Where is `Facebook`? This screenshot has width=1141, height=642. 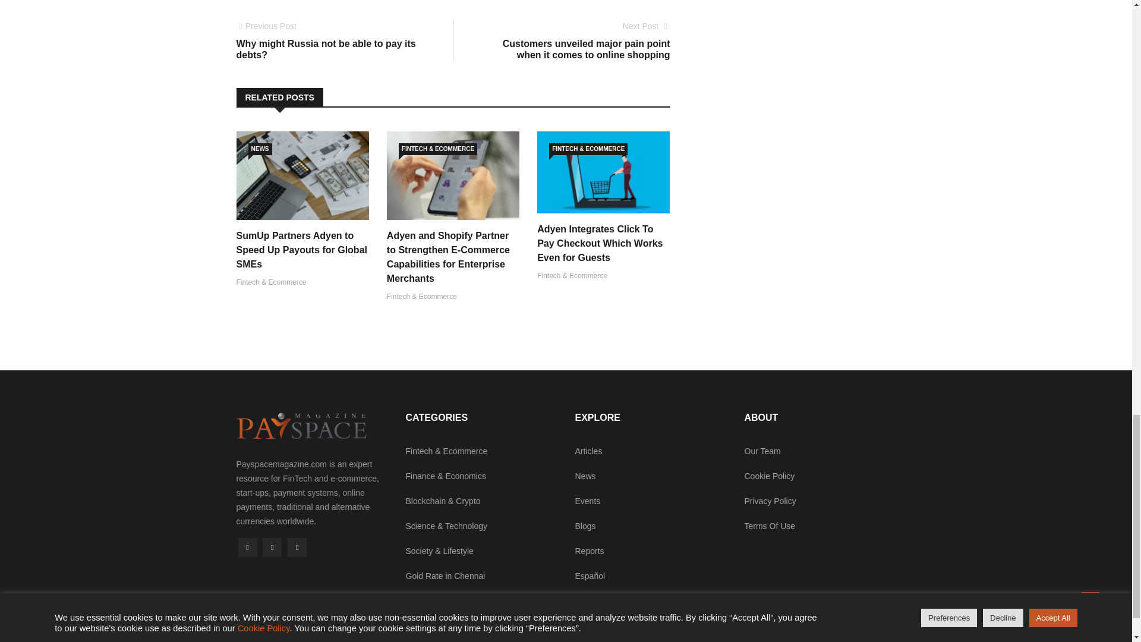 Facebook is located at coordinates (302, 250).